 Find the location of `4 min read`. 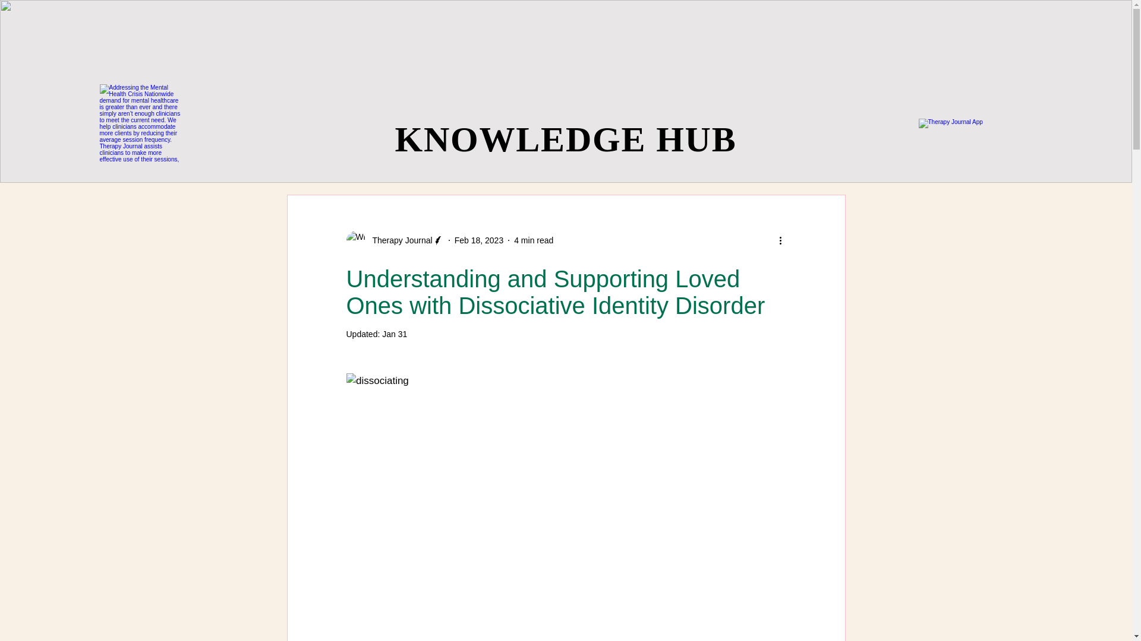

4 min read is located at coordinates (534, 240).